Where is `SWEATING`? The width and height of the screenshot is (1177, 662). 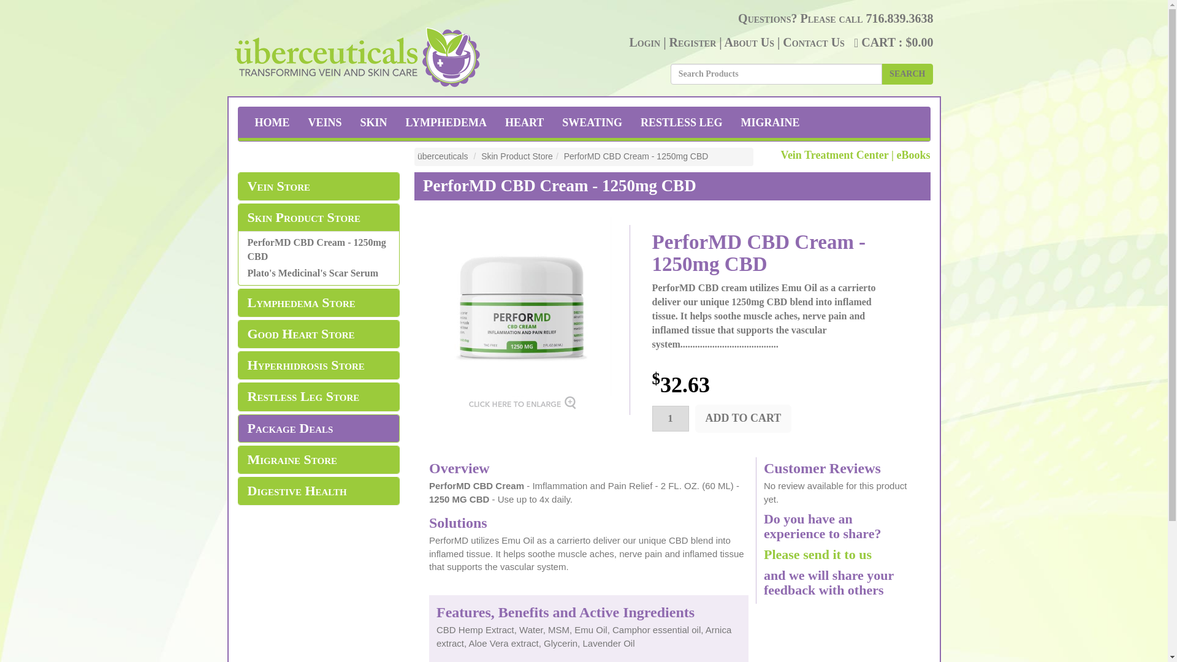 SWEATING is located at coordinates (592, 122).